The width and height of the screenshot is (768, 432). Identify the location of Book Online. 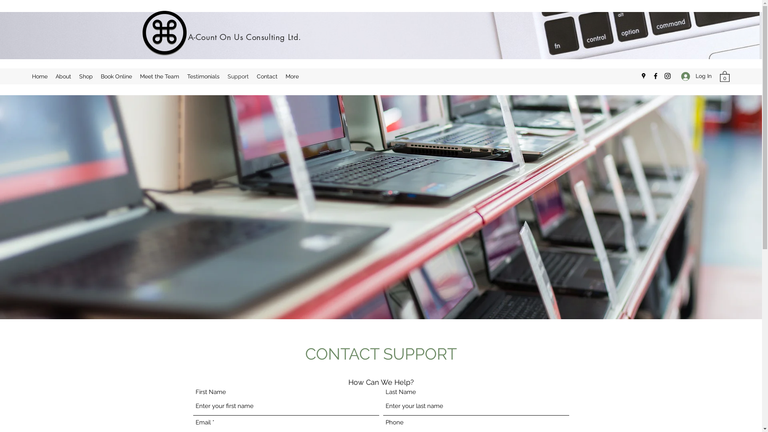
(116, 76).